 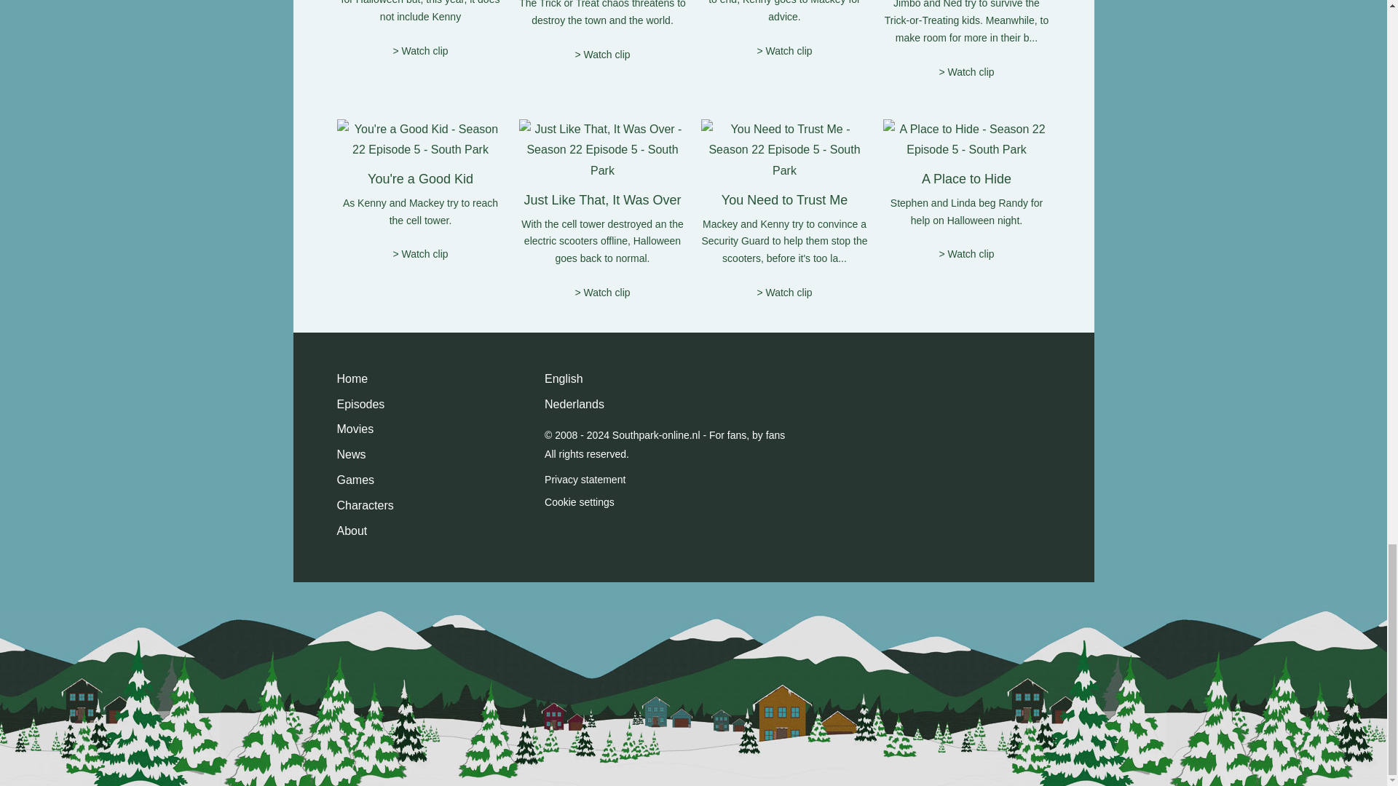 What do you see at coordinates (360, 405) in the screenshot?
I see `Episodes` at bounding box center [360, 405].